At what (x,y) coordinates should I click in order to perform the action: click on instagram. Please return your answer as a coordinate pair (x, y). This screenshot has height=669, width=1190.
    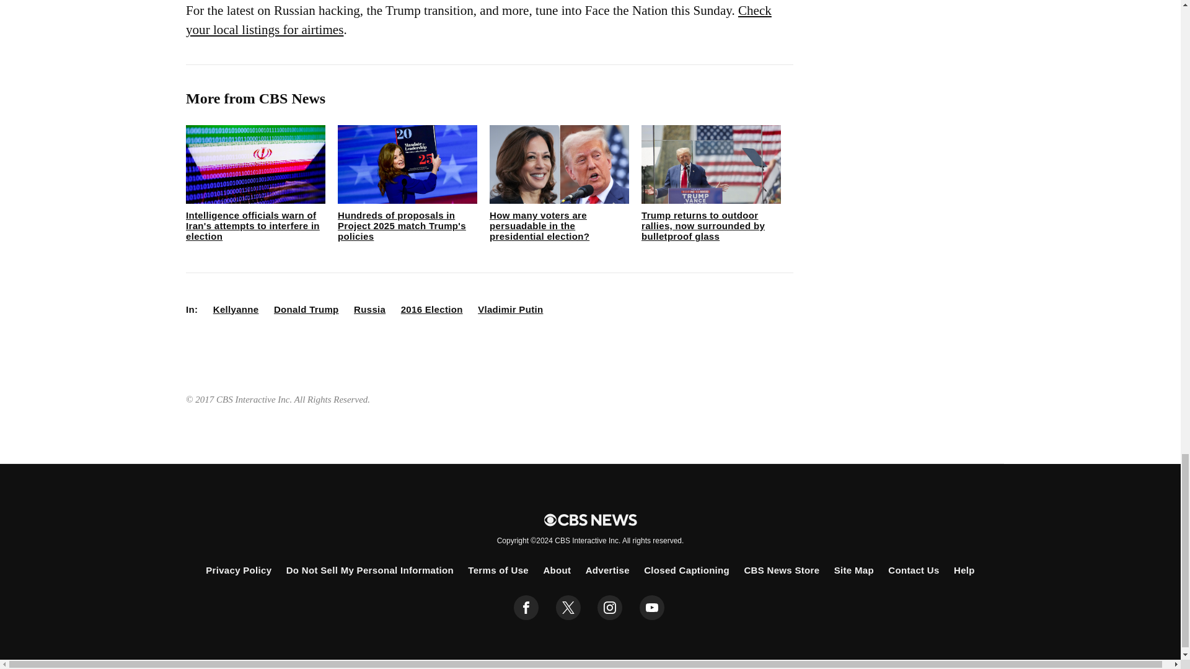
    Looking at the image, I should click on (610, 608).